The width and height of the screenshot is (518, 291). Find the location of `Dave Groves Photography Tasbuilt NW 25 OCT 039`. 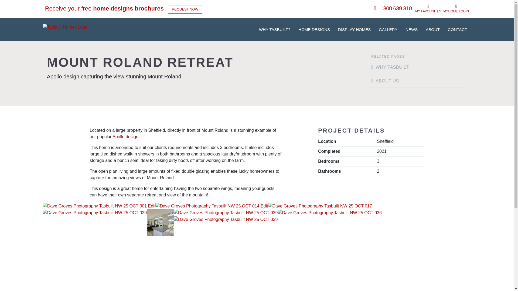

Dave Groves Photography Tasbuilt NW 25 OCT 039 is located at coordinates (226, 219).